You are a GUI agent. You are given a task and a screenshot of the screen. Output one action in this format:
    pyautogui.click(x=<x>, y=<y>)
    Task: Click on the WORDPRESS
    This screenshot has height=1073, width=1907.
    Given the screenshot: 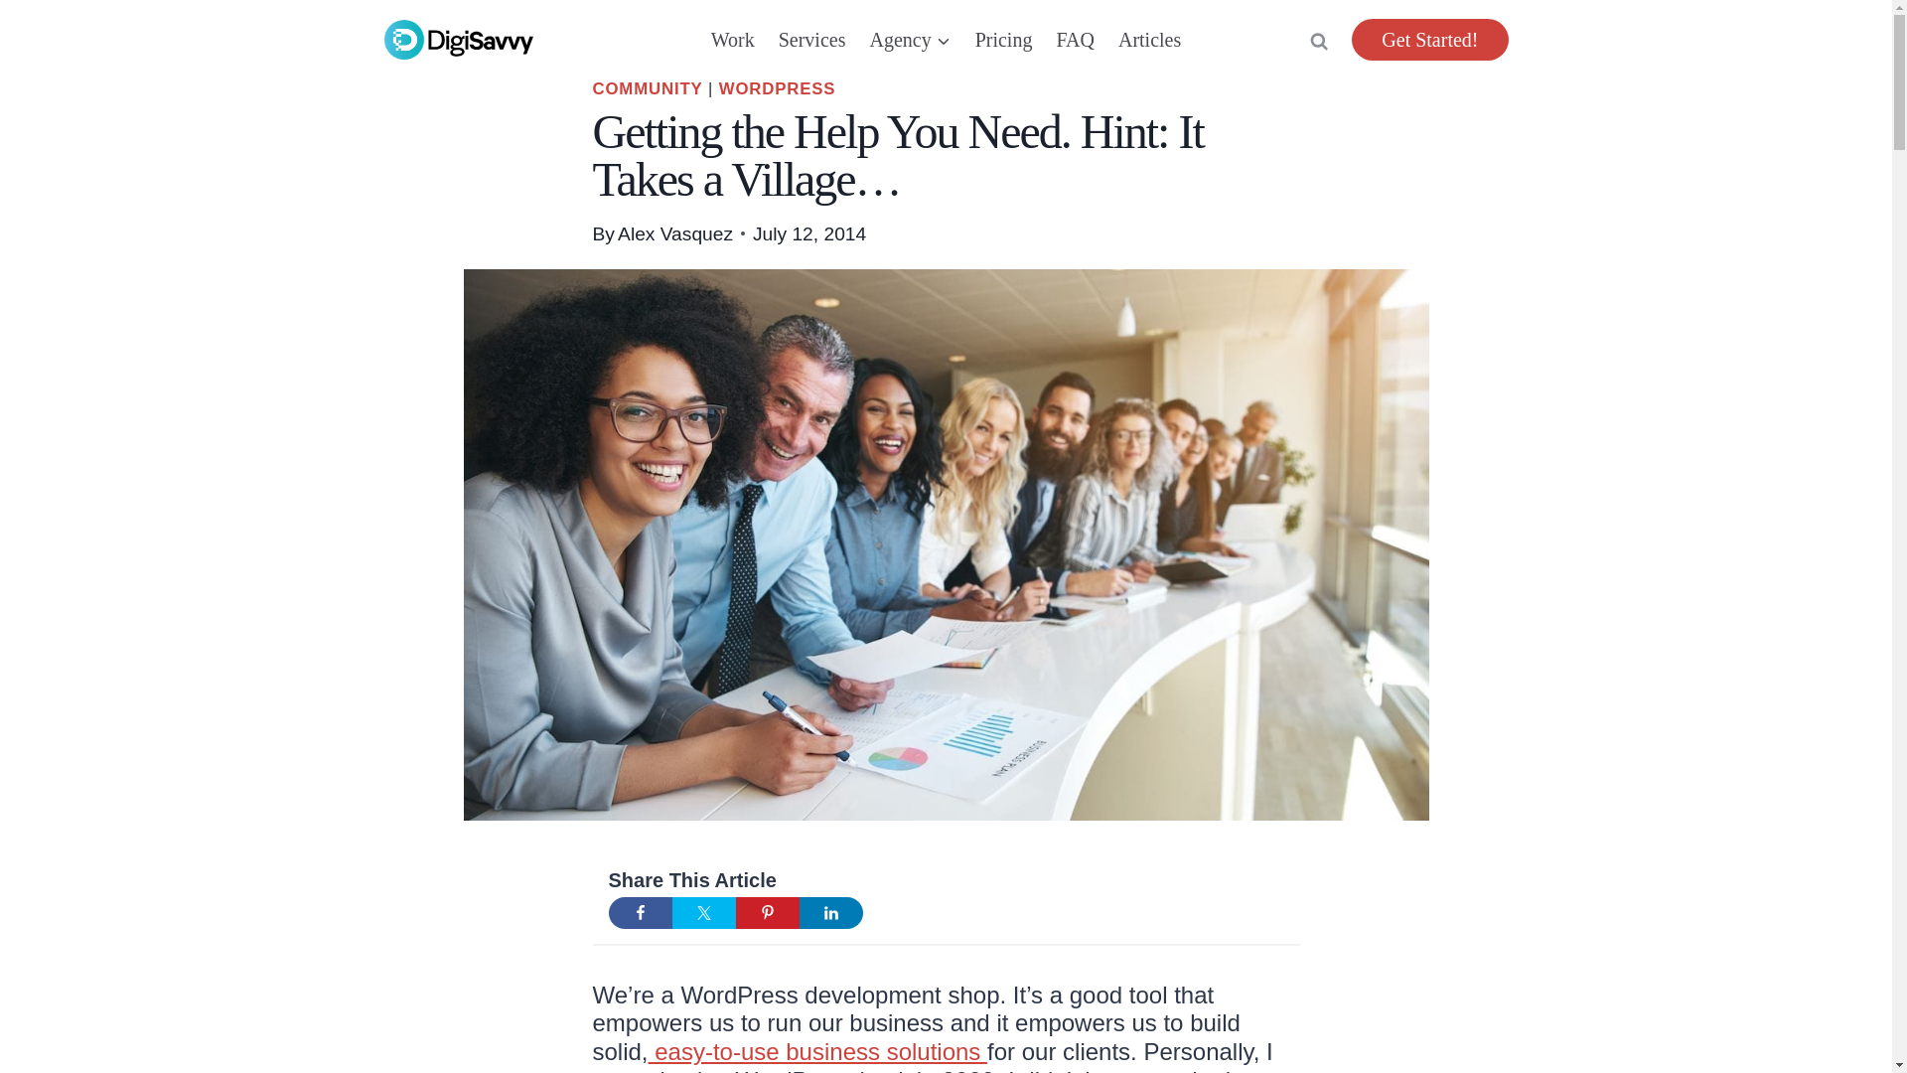 What is the action you would take?
    pyautogui.click(x=777, y=88)
    